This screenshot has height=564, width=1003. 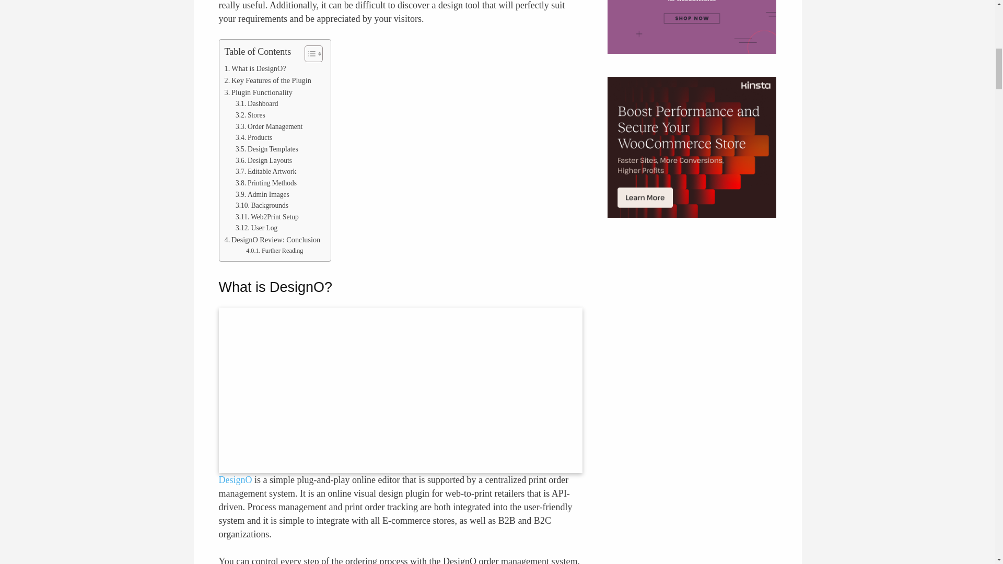 I want to click on What is DesignO?, so click(x=255, y=68).